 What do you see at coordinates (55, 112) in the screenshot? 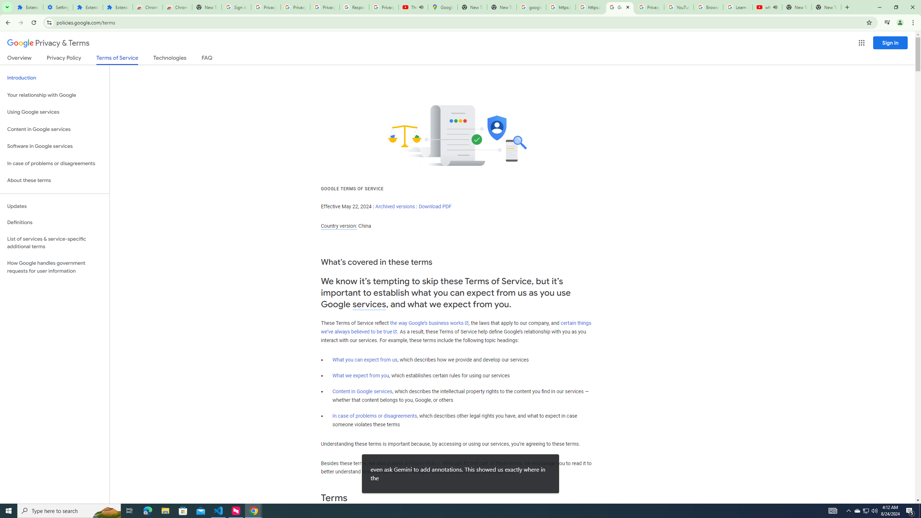
I see `Using Google services` at bounding box center [55, 112].